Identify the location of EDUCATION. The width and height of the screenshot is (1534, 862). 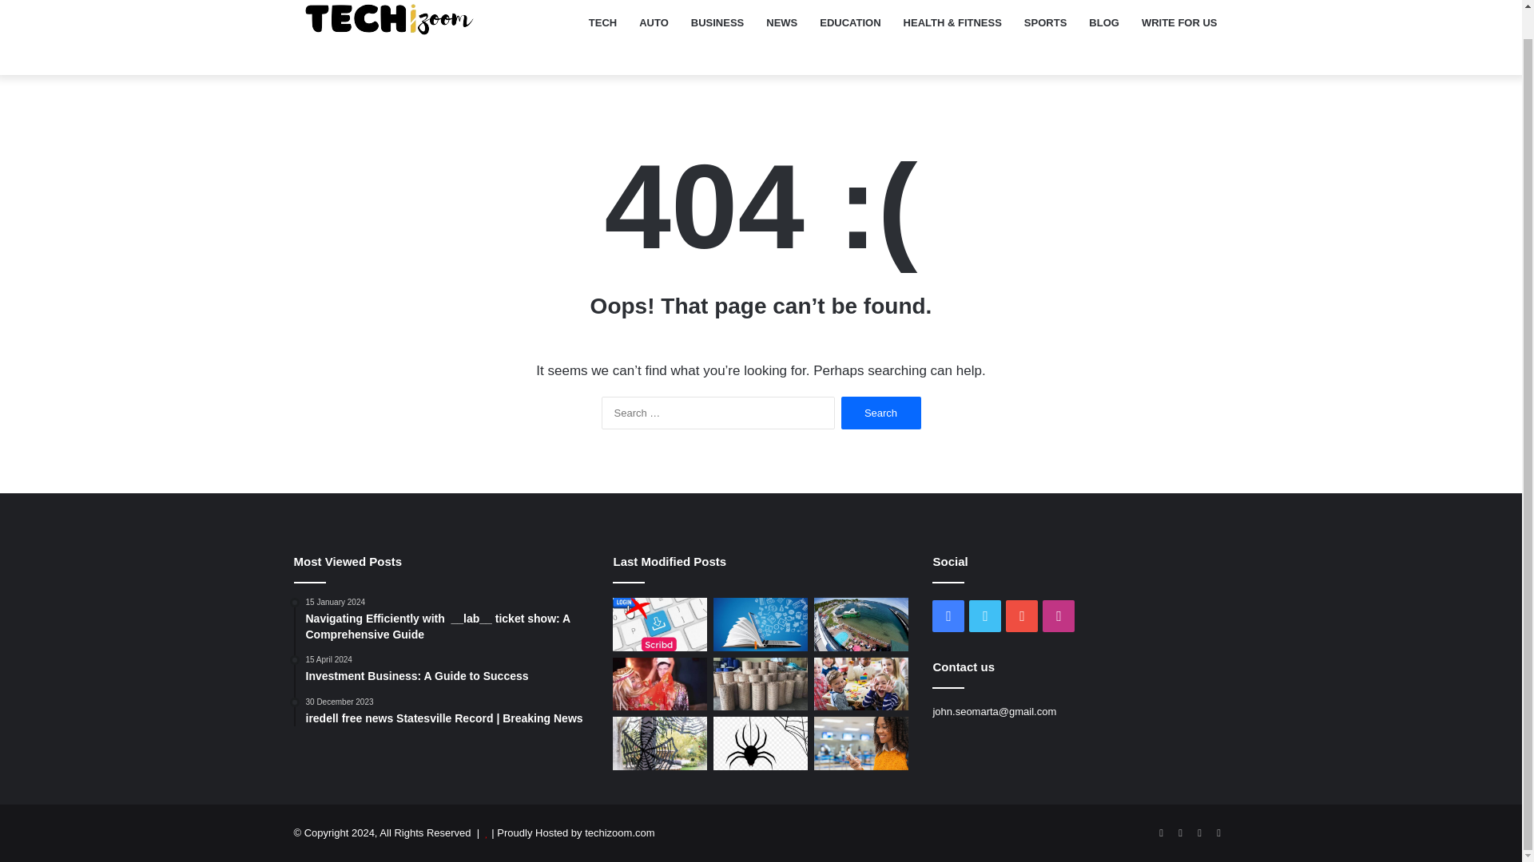
(1162, 833).